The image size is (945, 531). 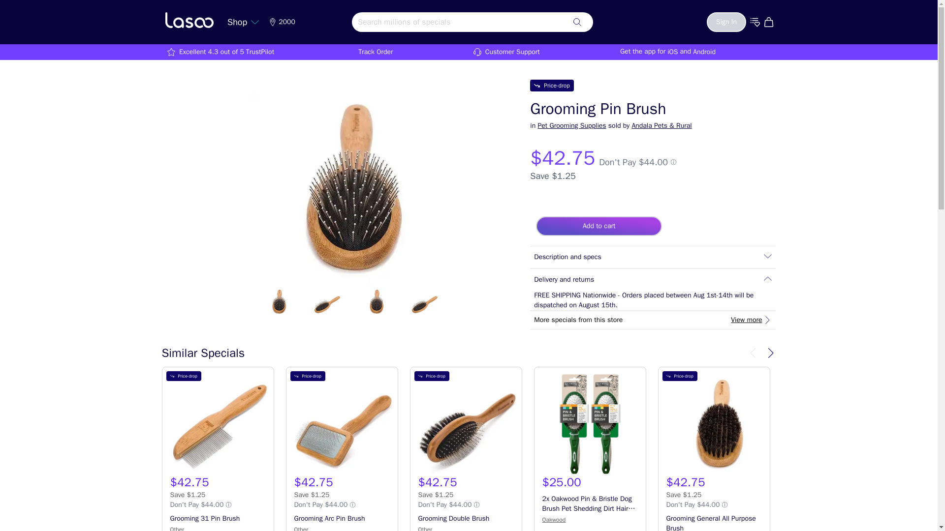 What do you see at coordinates (218, 424) in the screenshot?
I see `Grooming 31 Pin Brush` at bounding box center [218, 424].